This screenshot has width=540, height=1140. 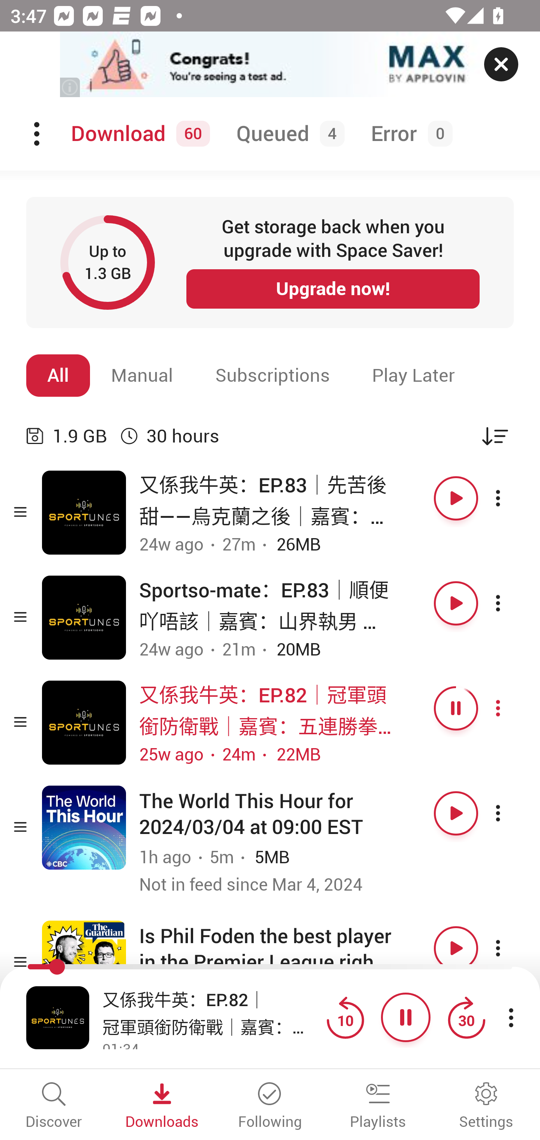 I want to click on Discover, so click(x=54, y=1106).